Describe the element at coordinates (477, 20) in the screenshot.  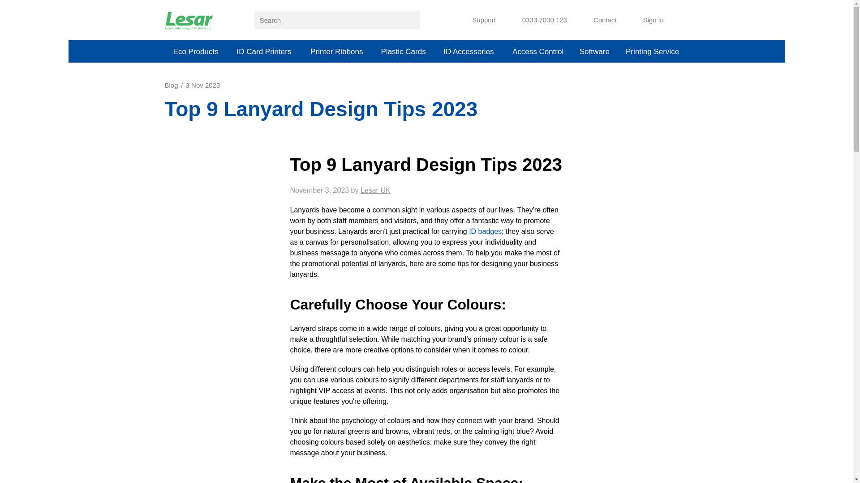
I see `Support` at that location.